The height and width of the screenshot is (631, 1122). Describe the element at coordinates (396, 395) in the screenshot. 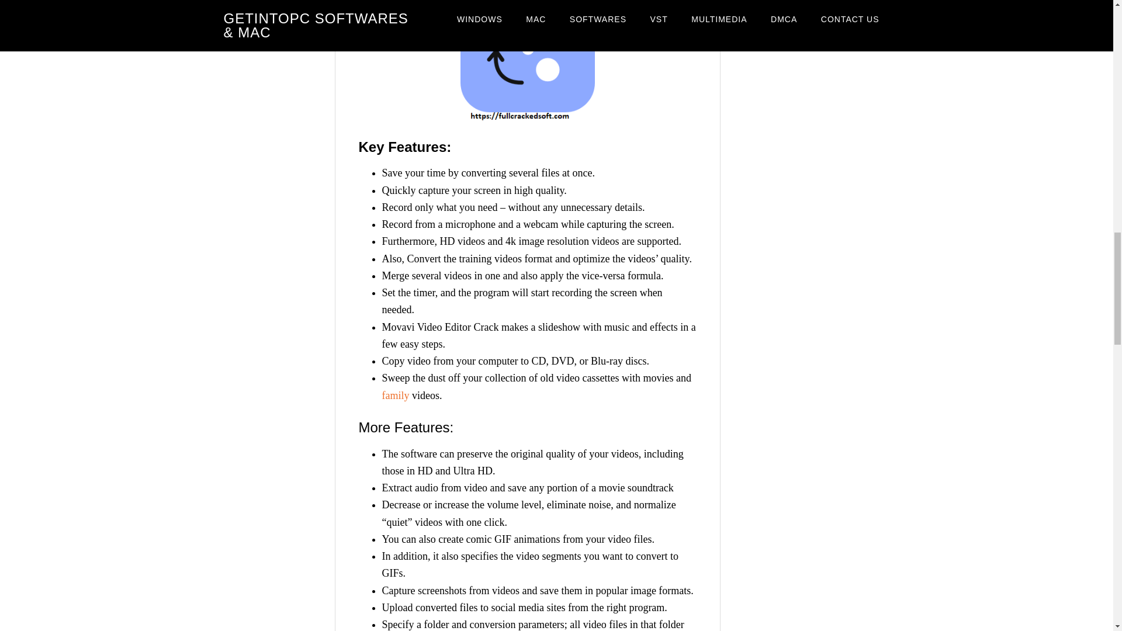

I see `family` at that location.